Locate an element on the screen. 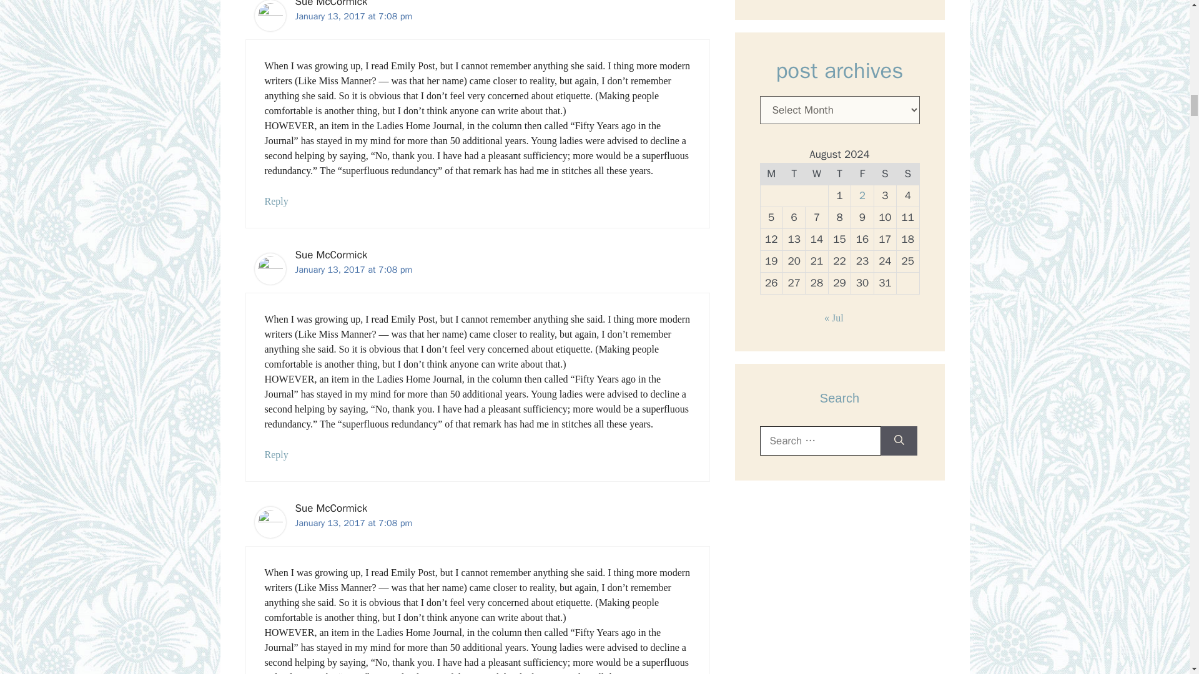  Friday is located at coordinates (862, 173).